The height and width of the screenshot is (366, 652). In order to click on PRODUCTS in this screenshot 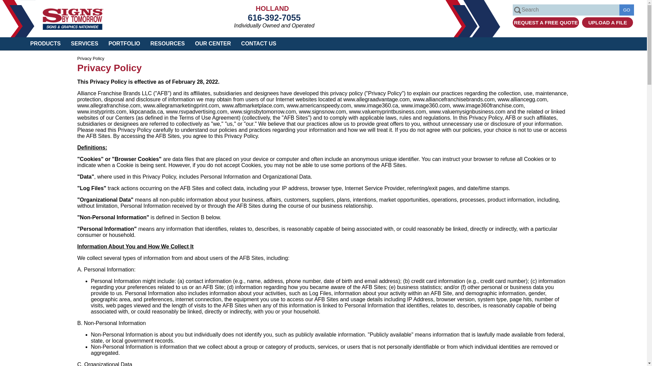, I will do `click(45, 43)`.